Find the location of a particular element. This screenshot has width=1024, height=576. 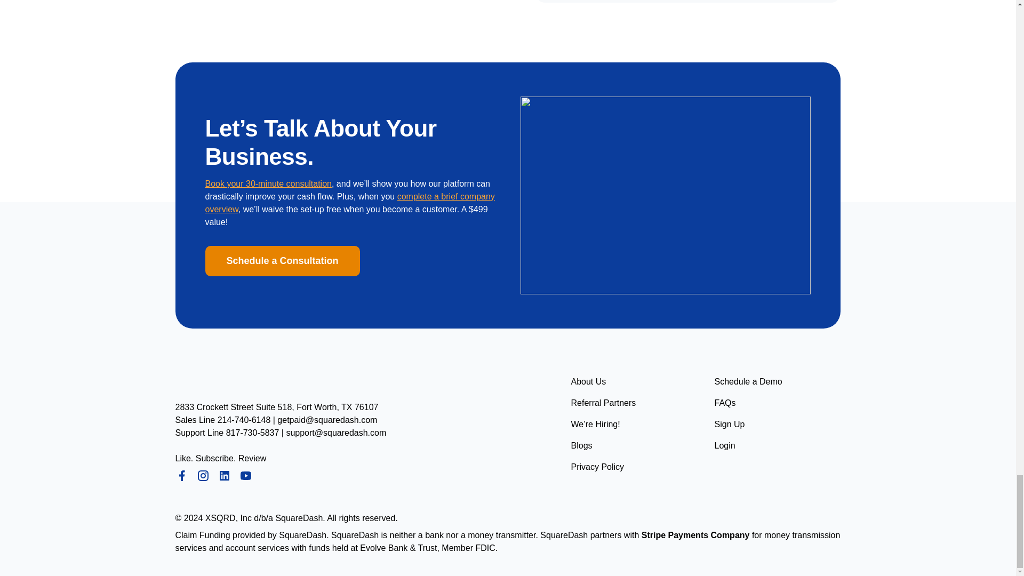

Schedule a Demo is located at coordinates (748, 382).